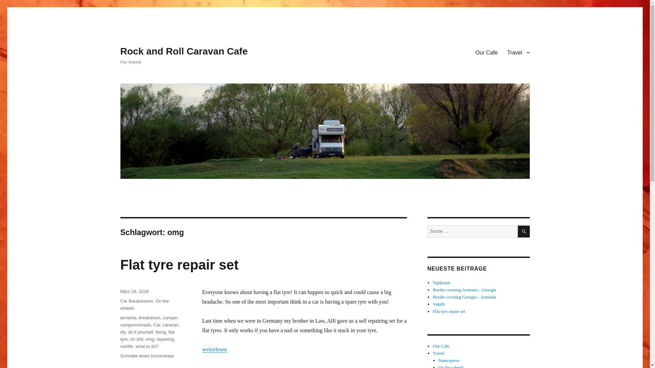  Describe the element at coordinates (160, 332) in the screenshot. I see `fixing` at that location.